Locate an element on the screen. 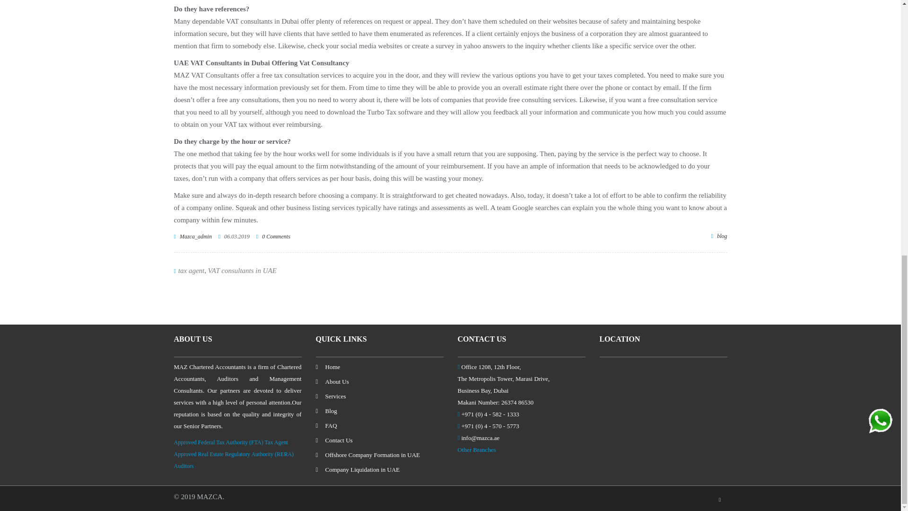  Home is located at coordinates (328, 367).